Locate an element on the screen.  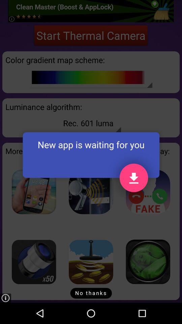
toggle telescope is located at coordinates (34, 262).